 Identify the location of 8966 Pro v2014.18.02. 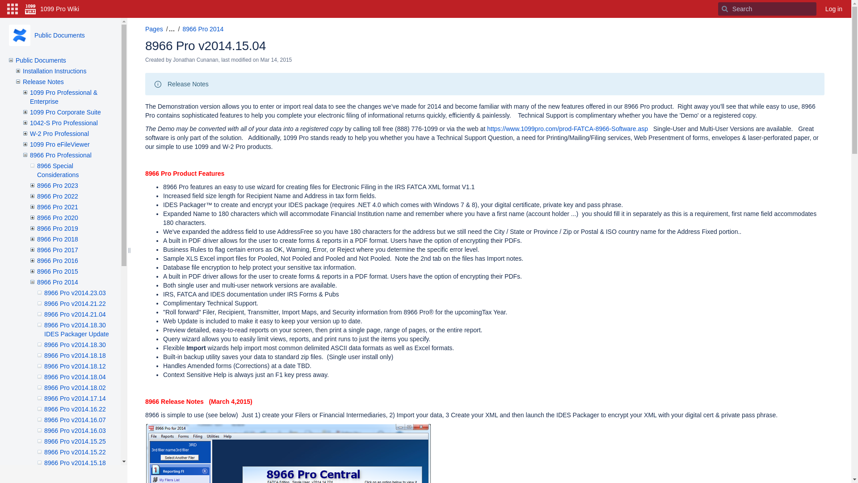
(75, 388).